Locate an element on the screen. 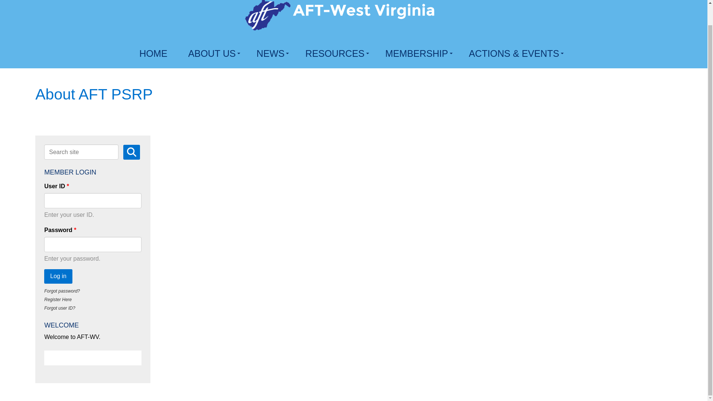 This screenshot has height=401, width=713. HOME is located at coordinates (154, 53).